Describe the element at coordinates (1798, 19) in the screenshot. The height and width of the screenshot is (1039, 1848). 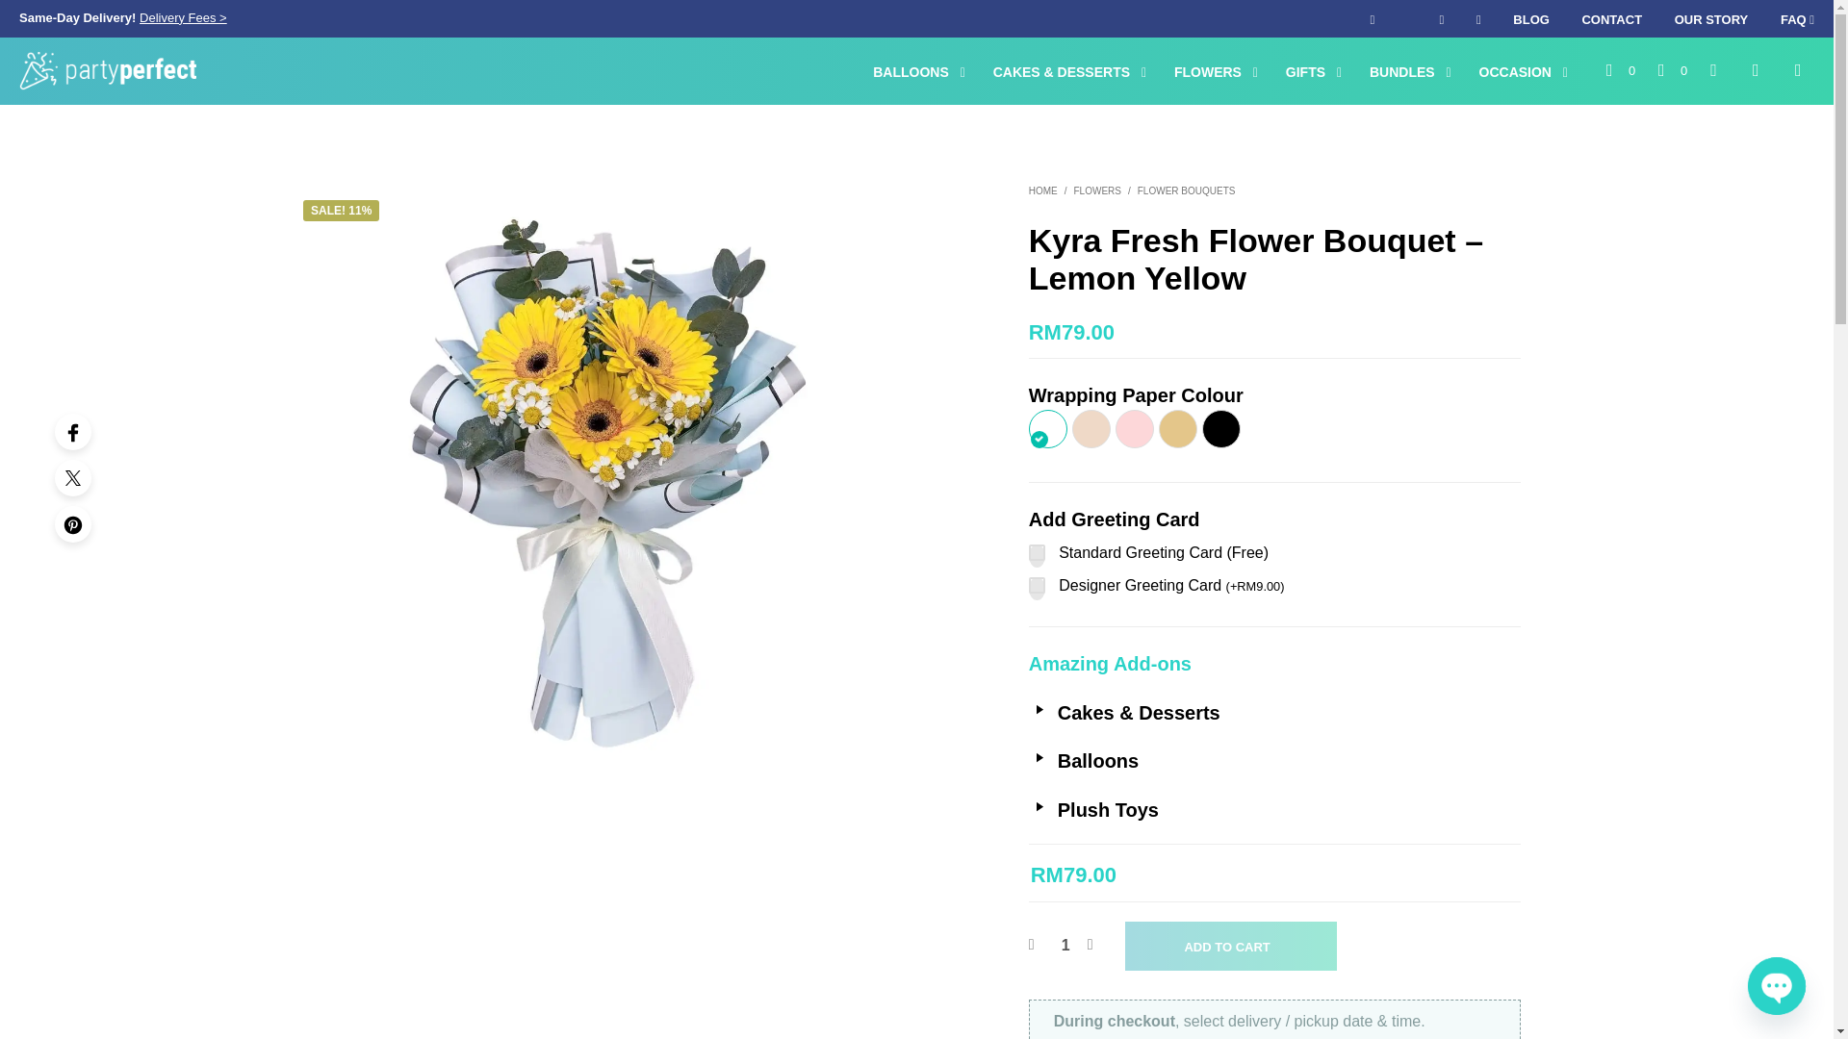
I see `FAQ ` at that location.